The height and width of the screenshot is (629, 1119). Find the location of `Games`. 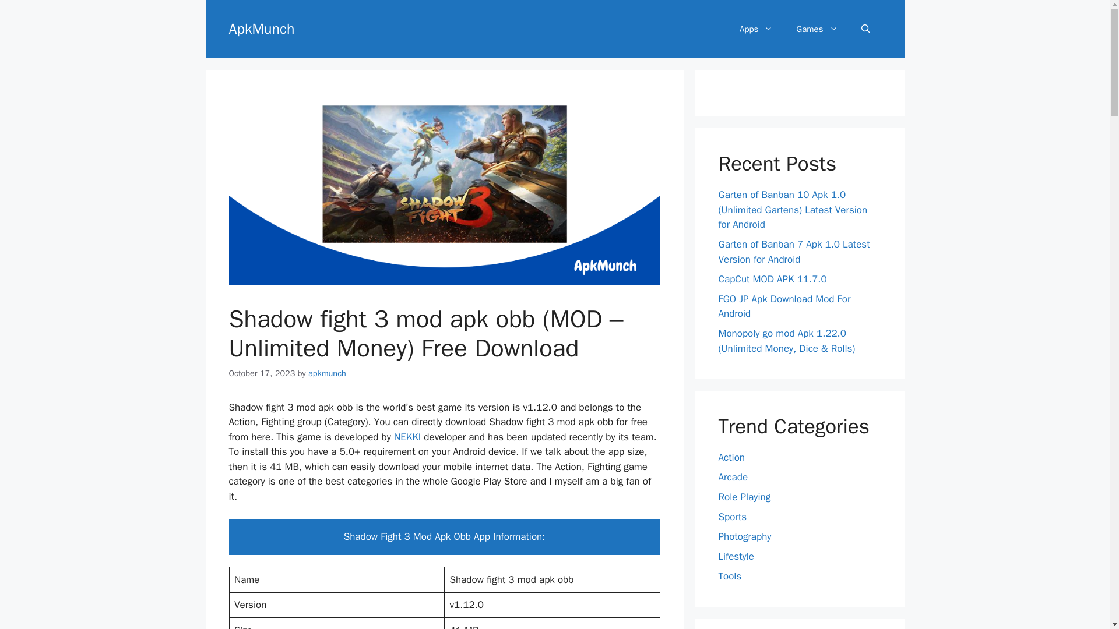

Games is located at coordinates (817, 29).